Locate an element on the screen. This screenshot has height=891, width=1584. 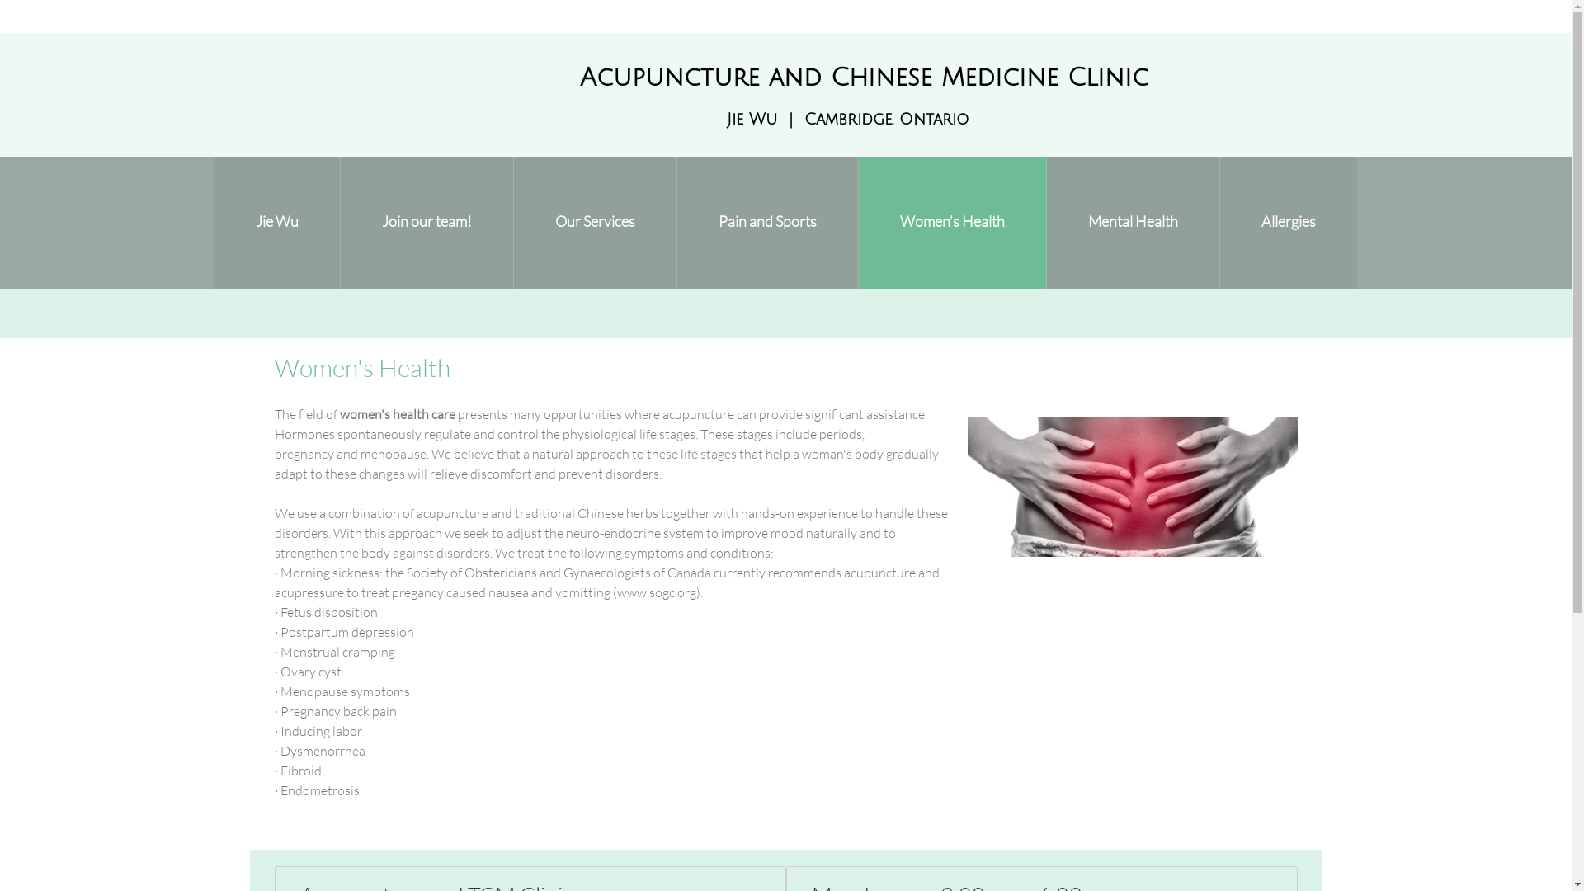
Mental Health is located at coordinates (1134, 223).